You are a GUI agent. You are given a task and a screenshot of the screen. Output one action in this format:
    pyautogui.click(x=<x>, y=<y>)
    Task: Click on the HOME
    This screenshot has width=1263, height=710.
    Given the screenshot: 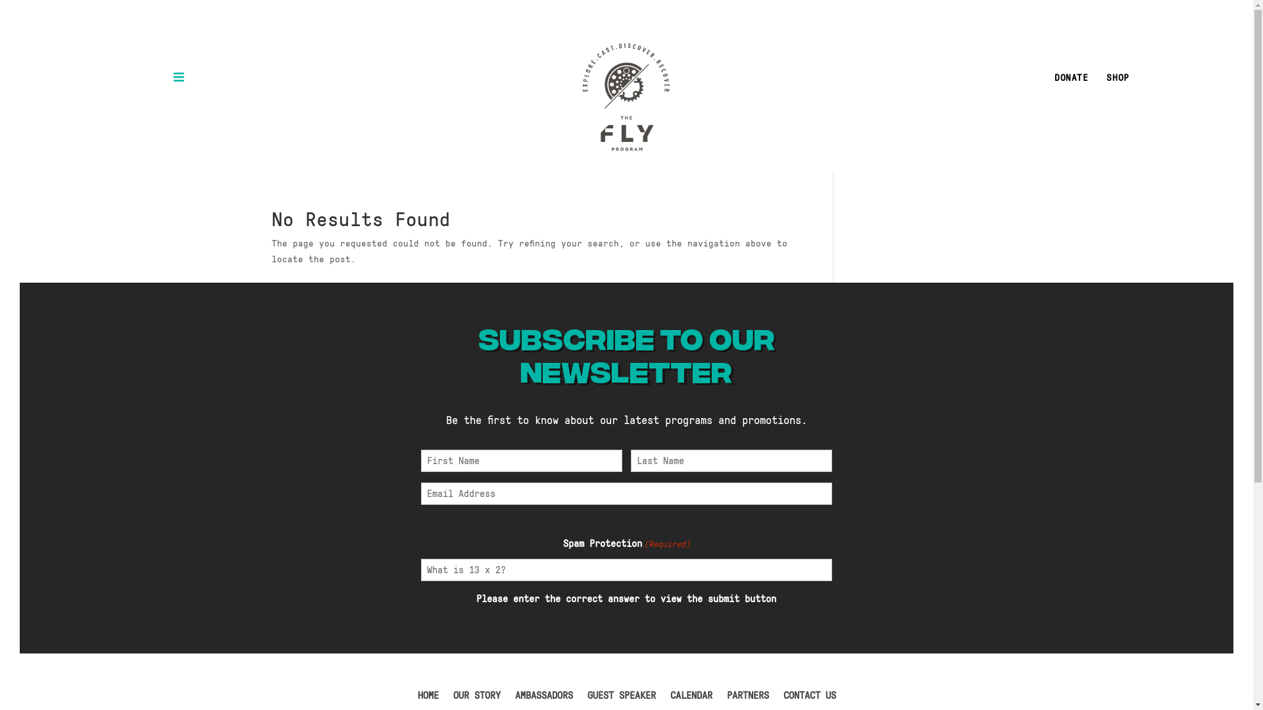 What is the action you would take?
    pyautogui.click(x=428, y=698)
    